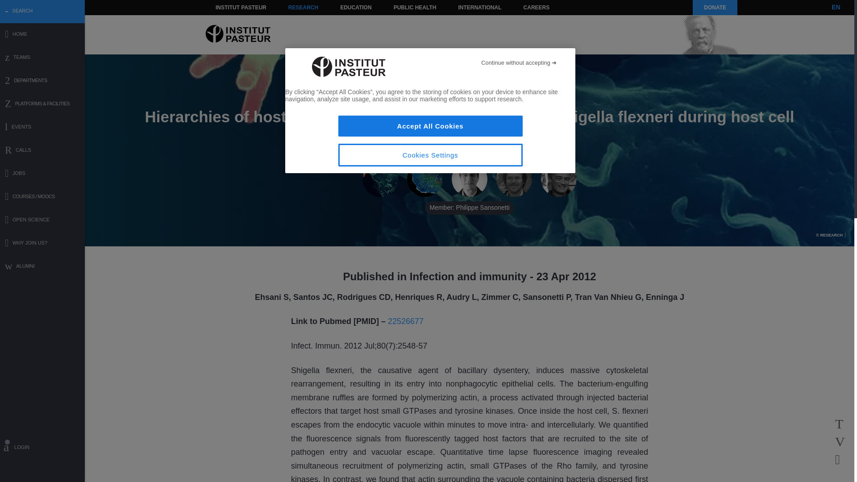 This screenshot has width=857, height=482. What do you see at coordinates (42, 449) in the screenshot?
I see `LOGIN` at bounding box center [42, 449].